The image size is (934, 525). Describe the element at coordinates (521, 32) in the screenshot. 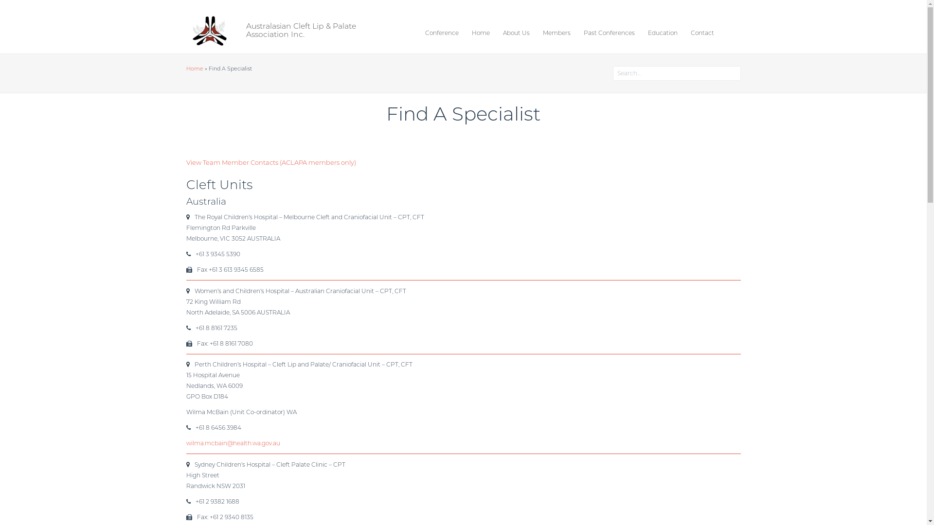

I see `About Us` at that location.